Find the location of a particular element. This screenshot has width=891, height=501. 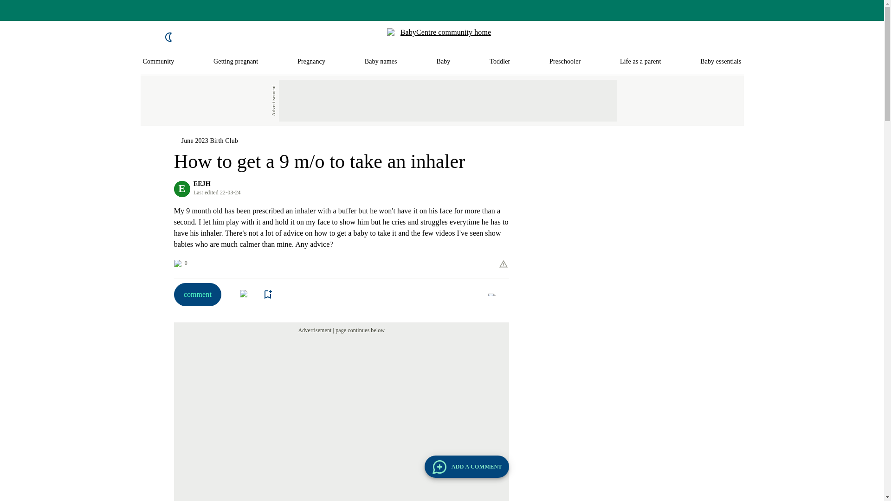

Preschooler is located at coordinates (565, 62).